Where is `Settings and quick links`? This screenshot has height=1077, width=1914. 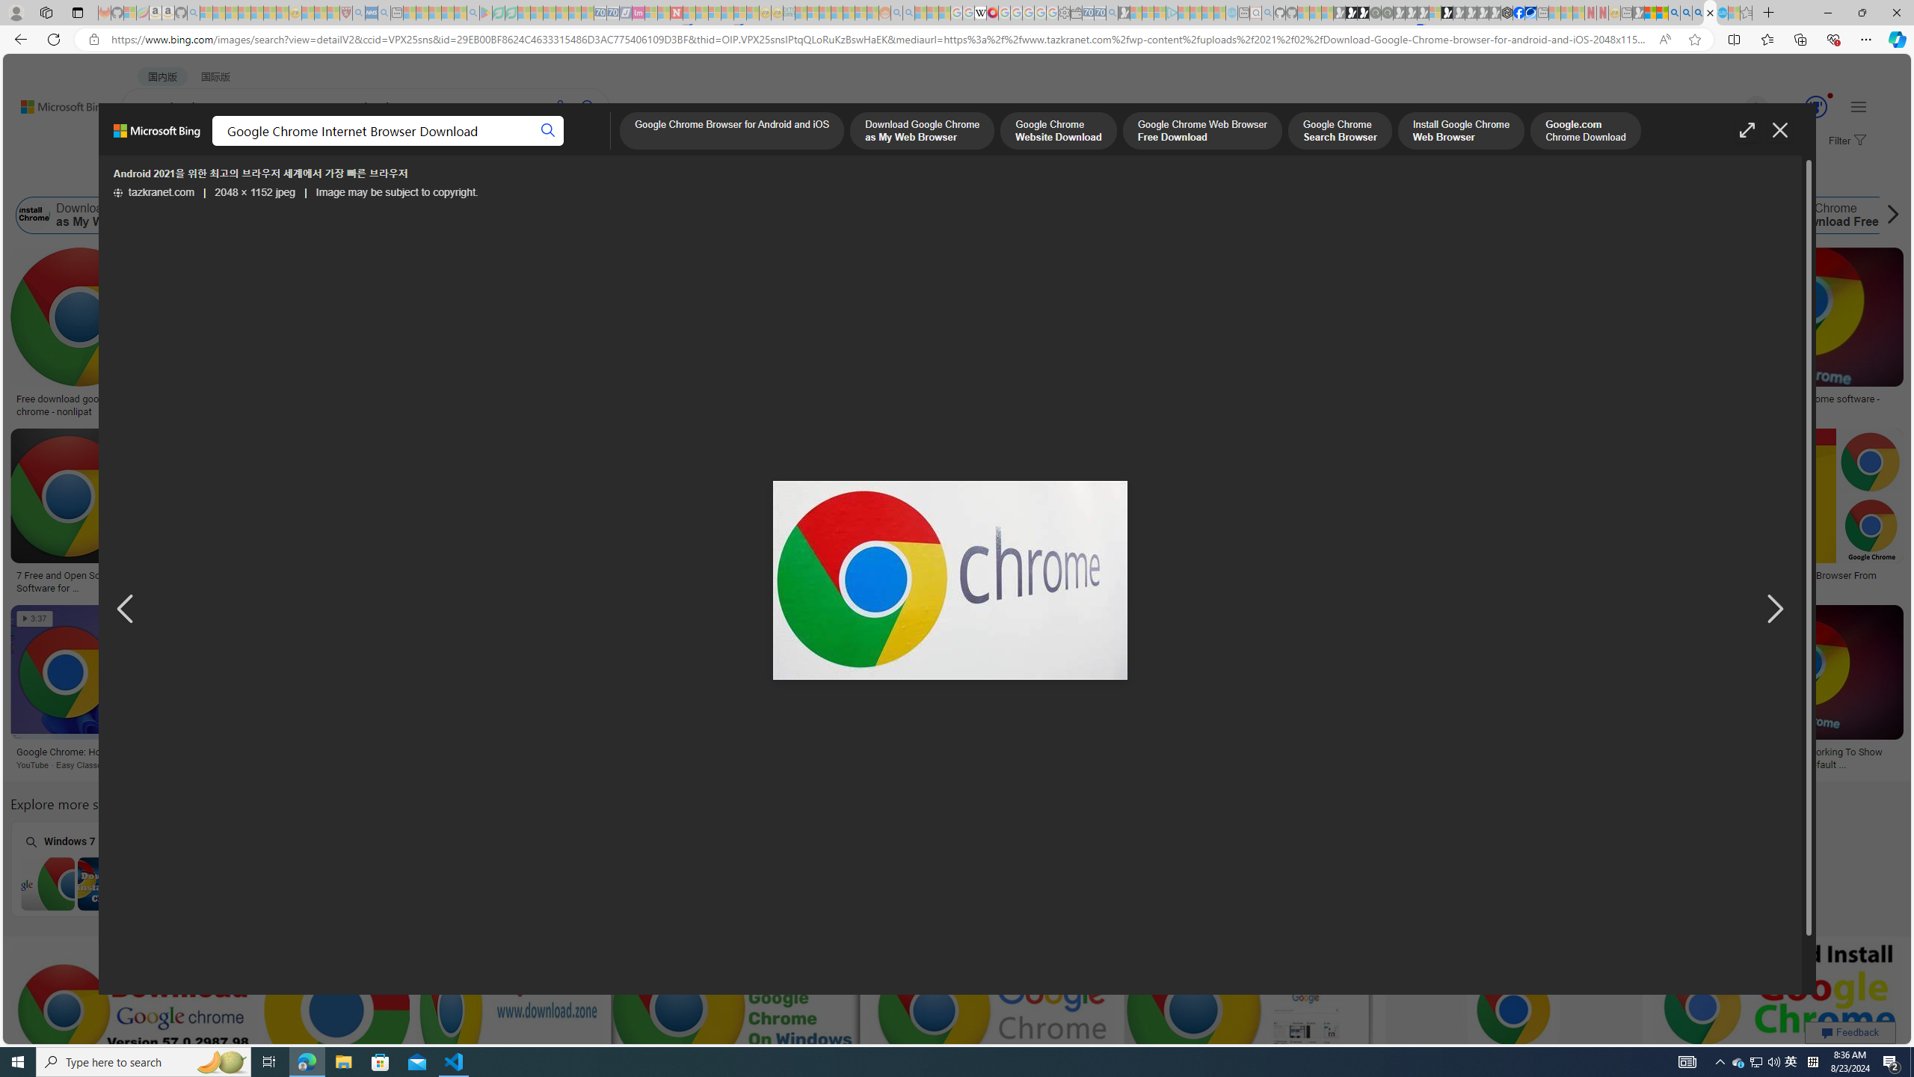 Settings and quick links is located at coordinates (1859, 106).